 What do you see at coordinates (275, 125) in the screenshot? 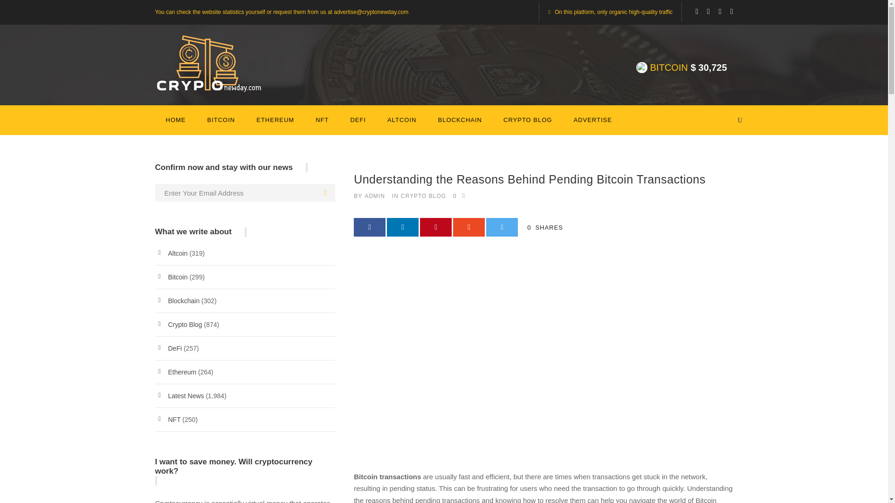
I see `ETHEREUM` at bounding box center [275, 125].